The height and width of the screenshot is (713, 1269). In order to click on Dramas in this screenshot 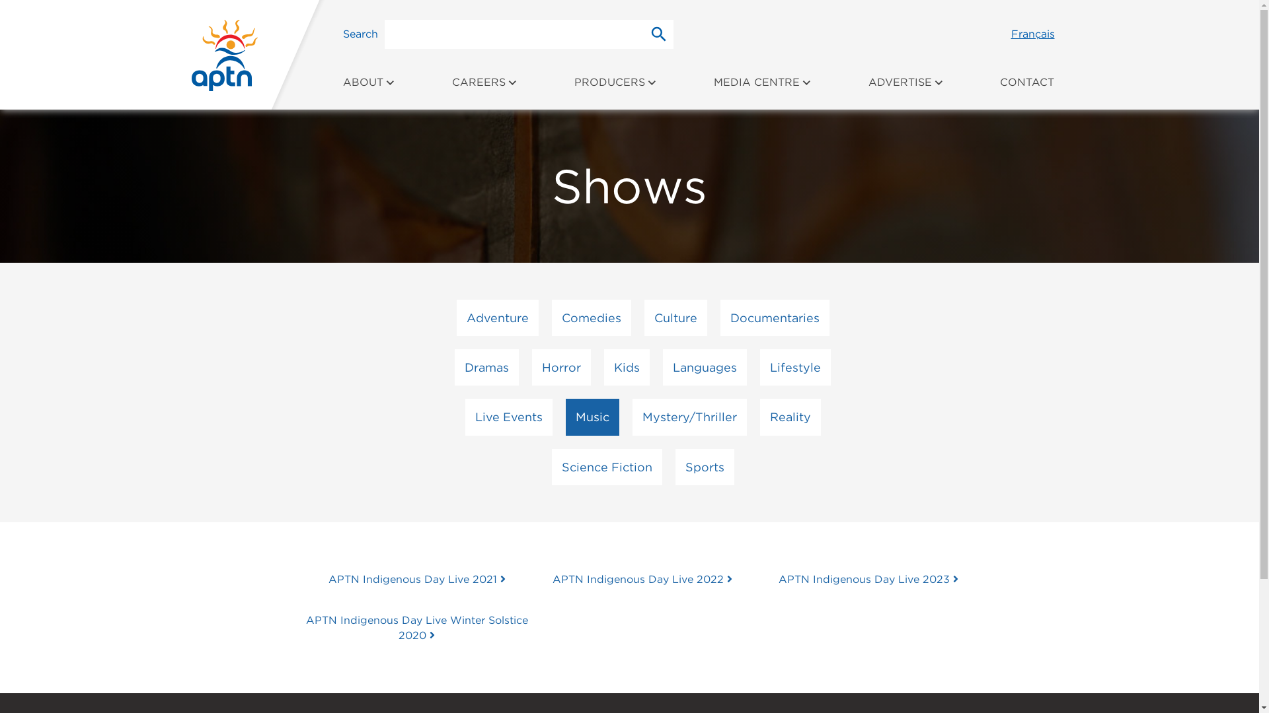, I will do `click(486, 367)`.